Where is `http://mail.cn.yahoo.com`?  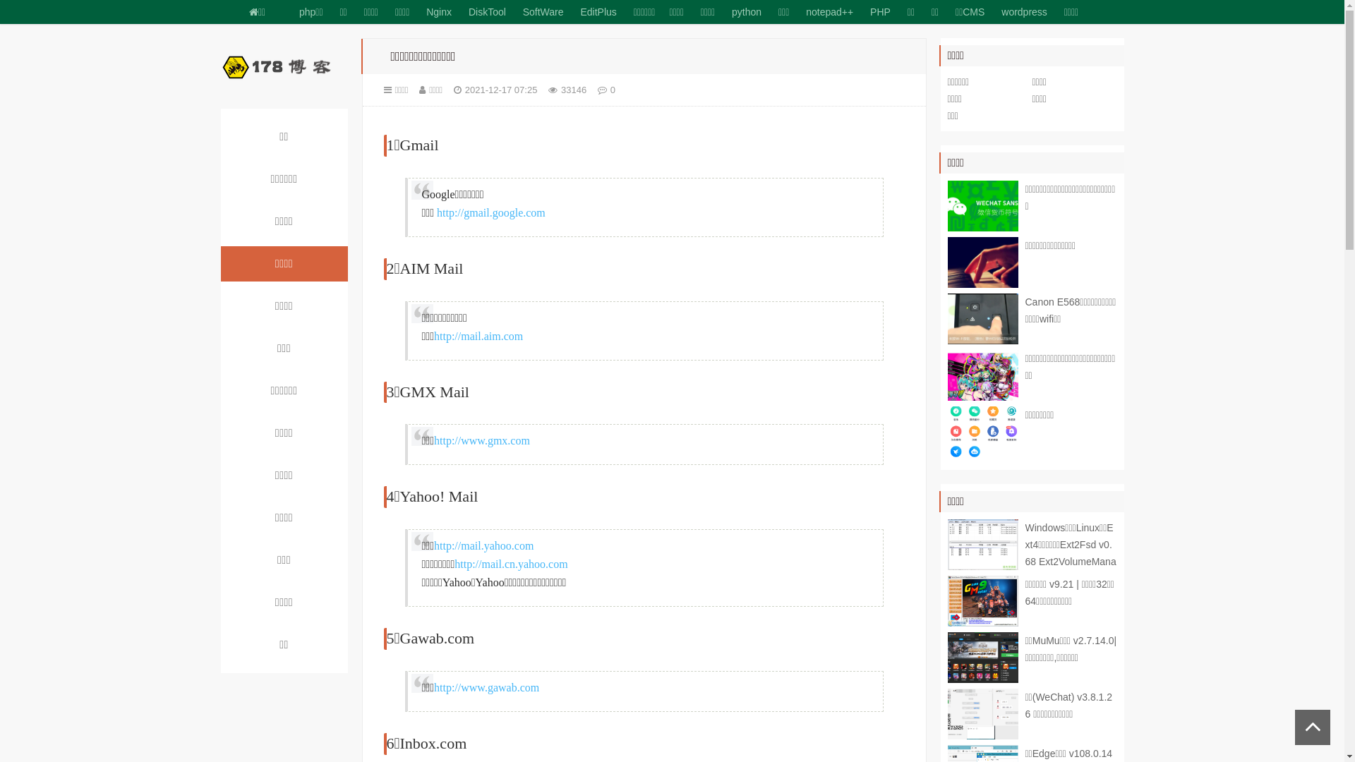 http://mail.cn.yahoo.com is located at coordinates (511, 564).